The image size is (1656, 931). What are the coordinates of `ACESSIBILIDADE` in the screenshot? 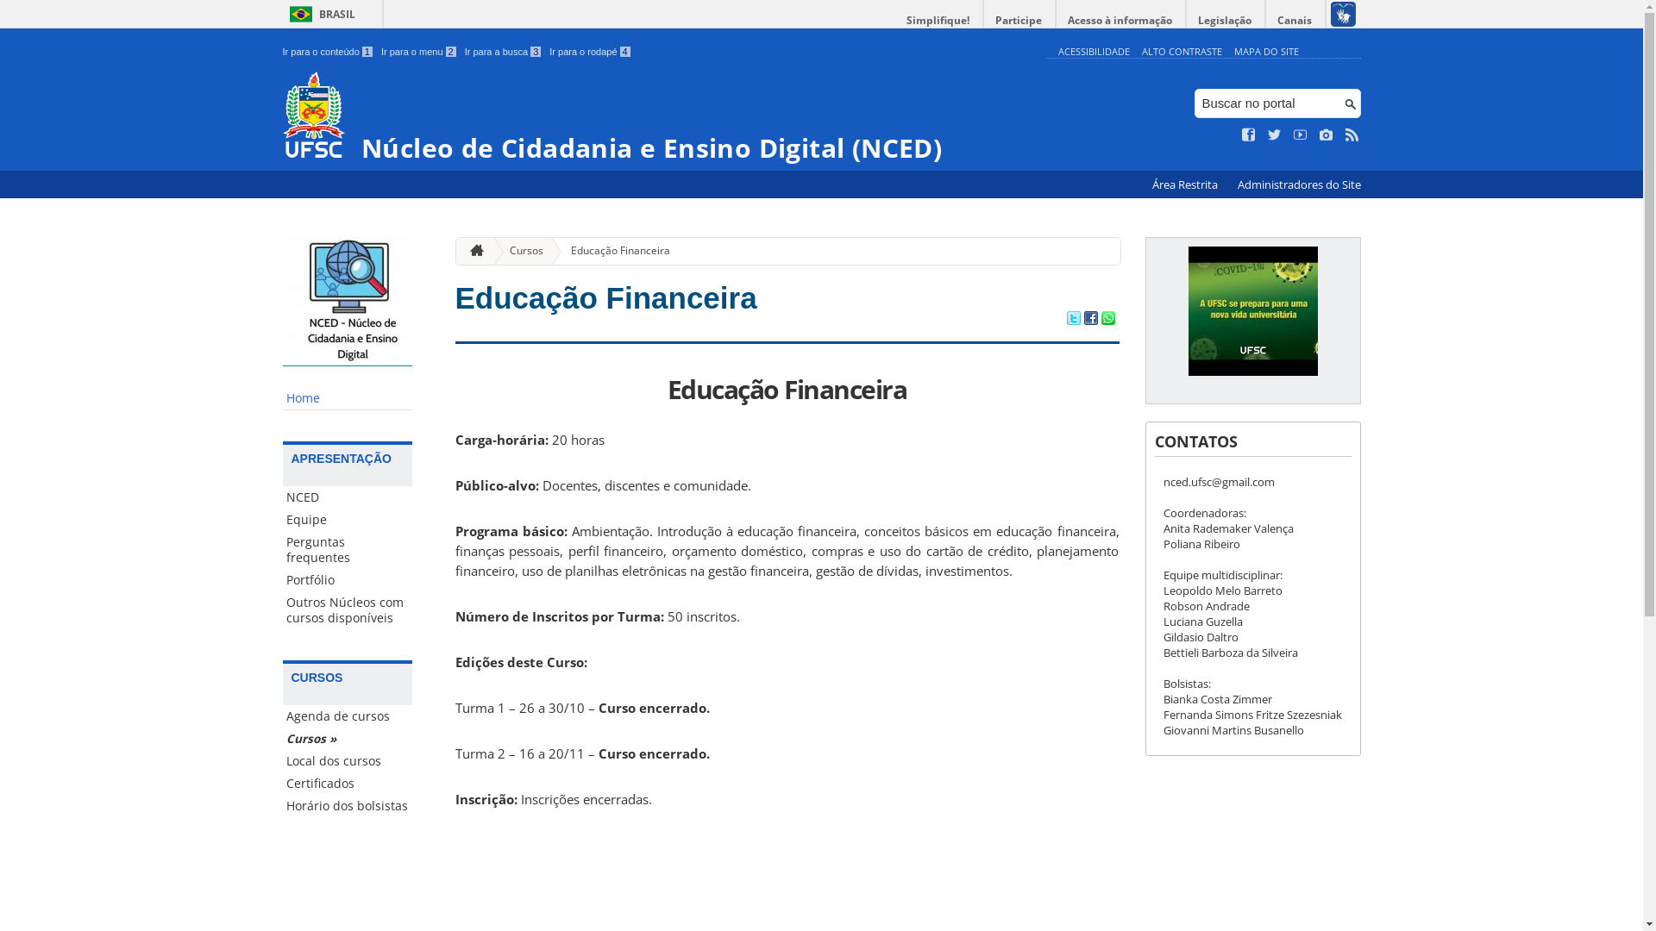 It's located at (1094, 52).